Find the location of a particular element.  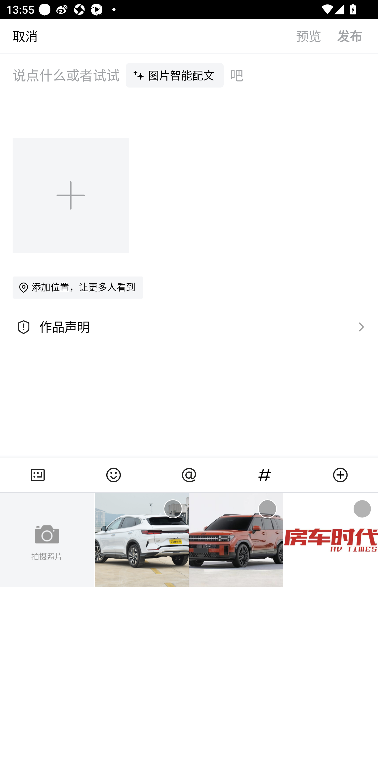

添加位置，让更多人看到 is located at coordinates (78, 287).